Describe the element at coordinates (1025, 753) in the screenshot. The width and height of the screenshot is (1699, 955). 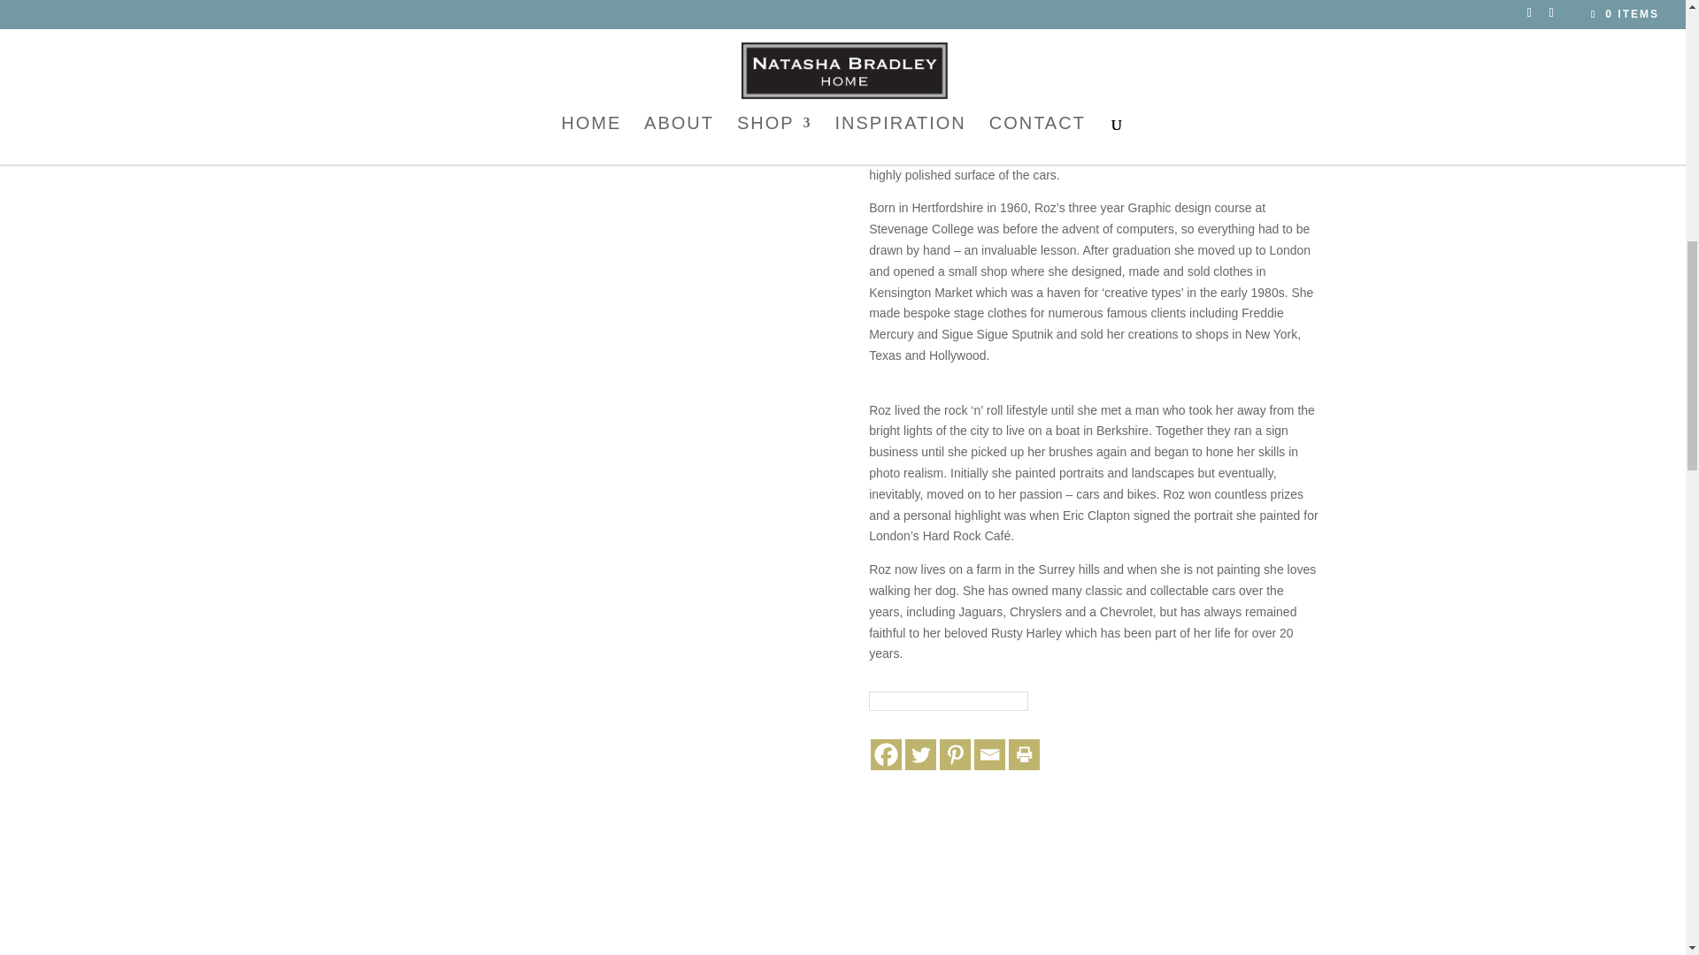
I see `Print` at that location.